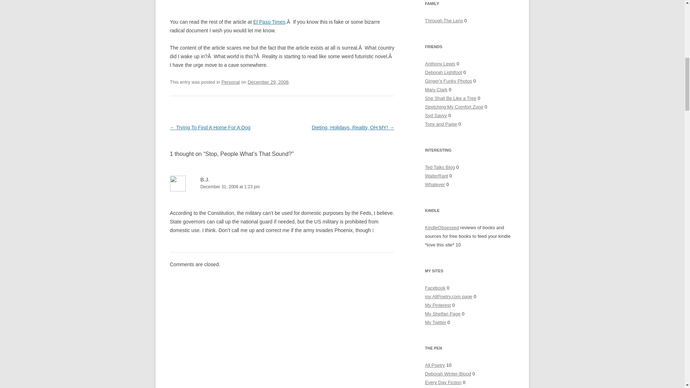 Image resolution: width=690 pixels, height=388 pixels. I want to click on Anthony Lewis, so click(440, 63).